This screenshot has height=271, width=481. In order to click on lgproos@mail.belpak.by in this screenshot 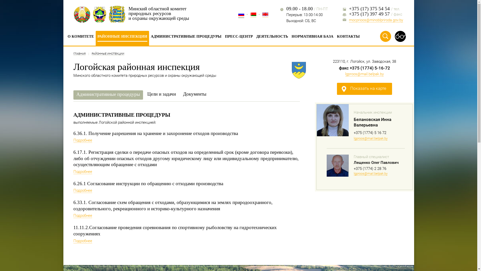, I will do `click(365, 74)`.